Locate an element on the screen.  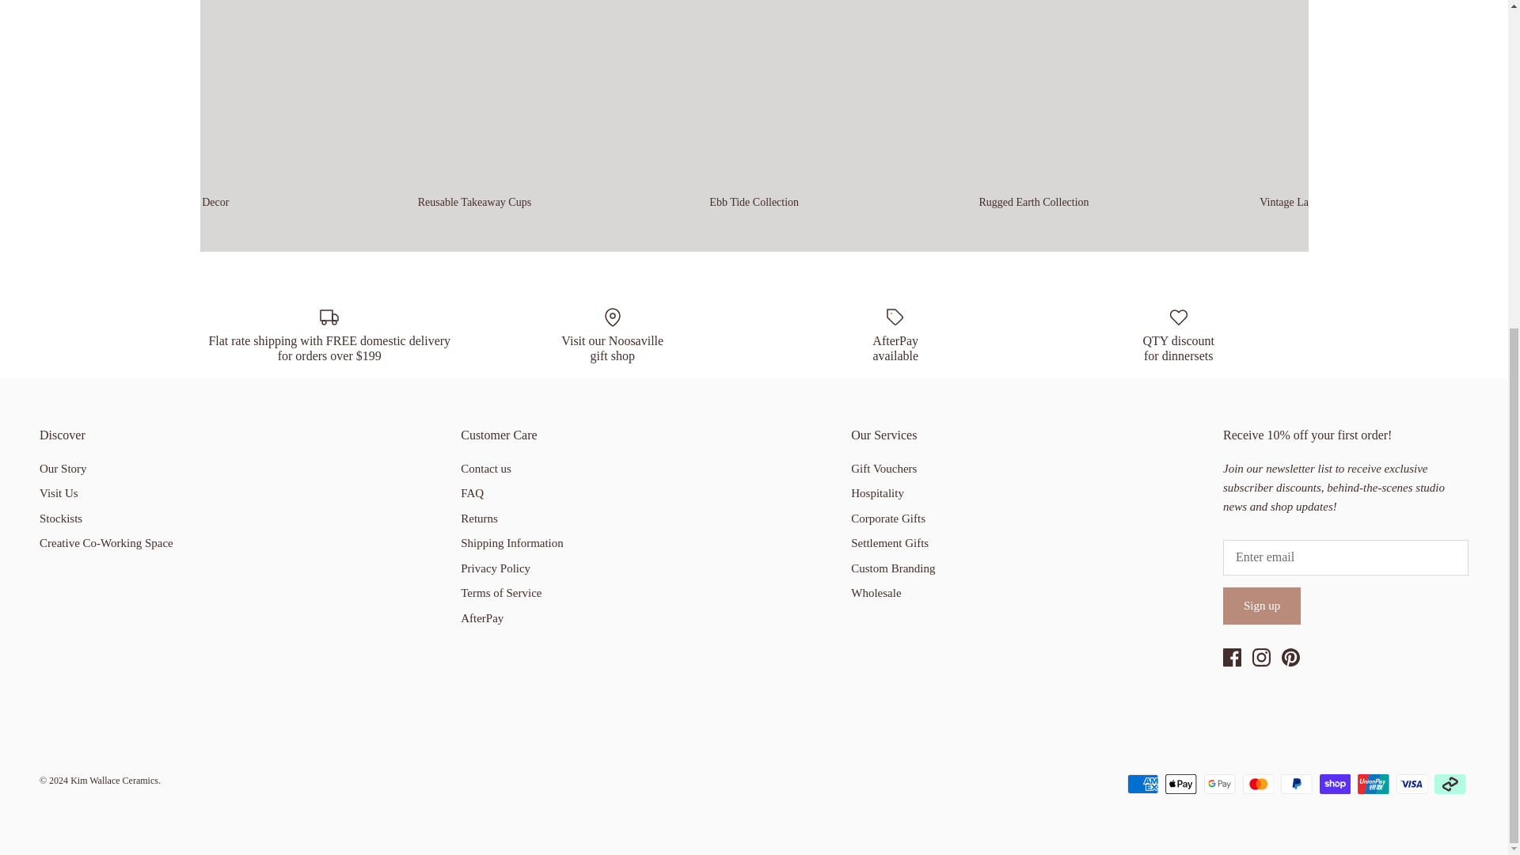
Google Pay is located at coordinates (1219, 784).